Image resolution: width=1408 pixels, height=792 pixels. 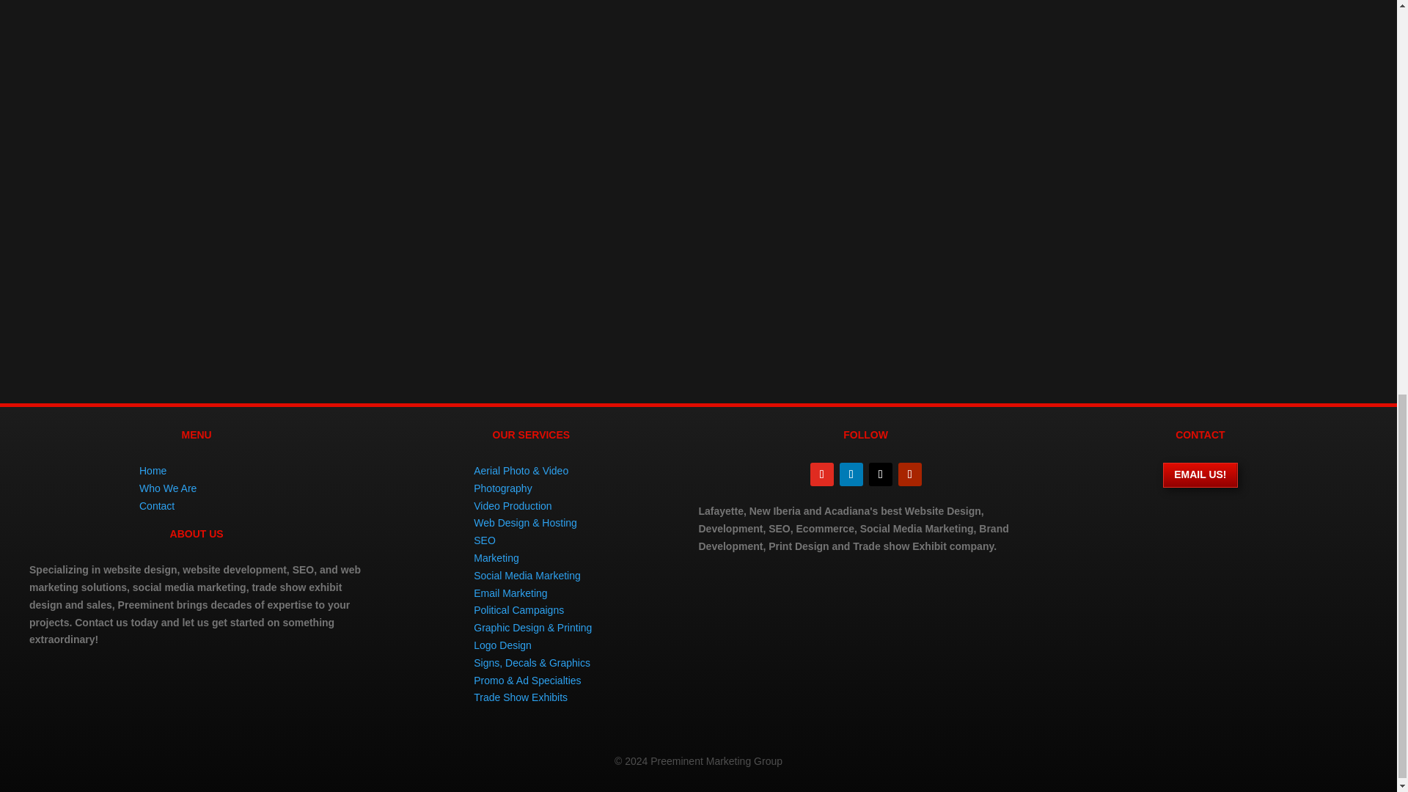 What do you see at coordinates (518, 610) in the screenshot?
I see `Political Campaigns` at bounding box center [518, 610].